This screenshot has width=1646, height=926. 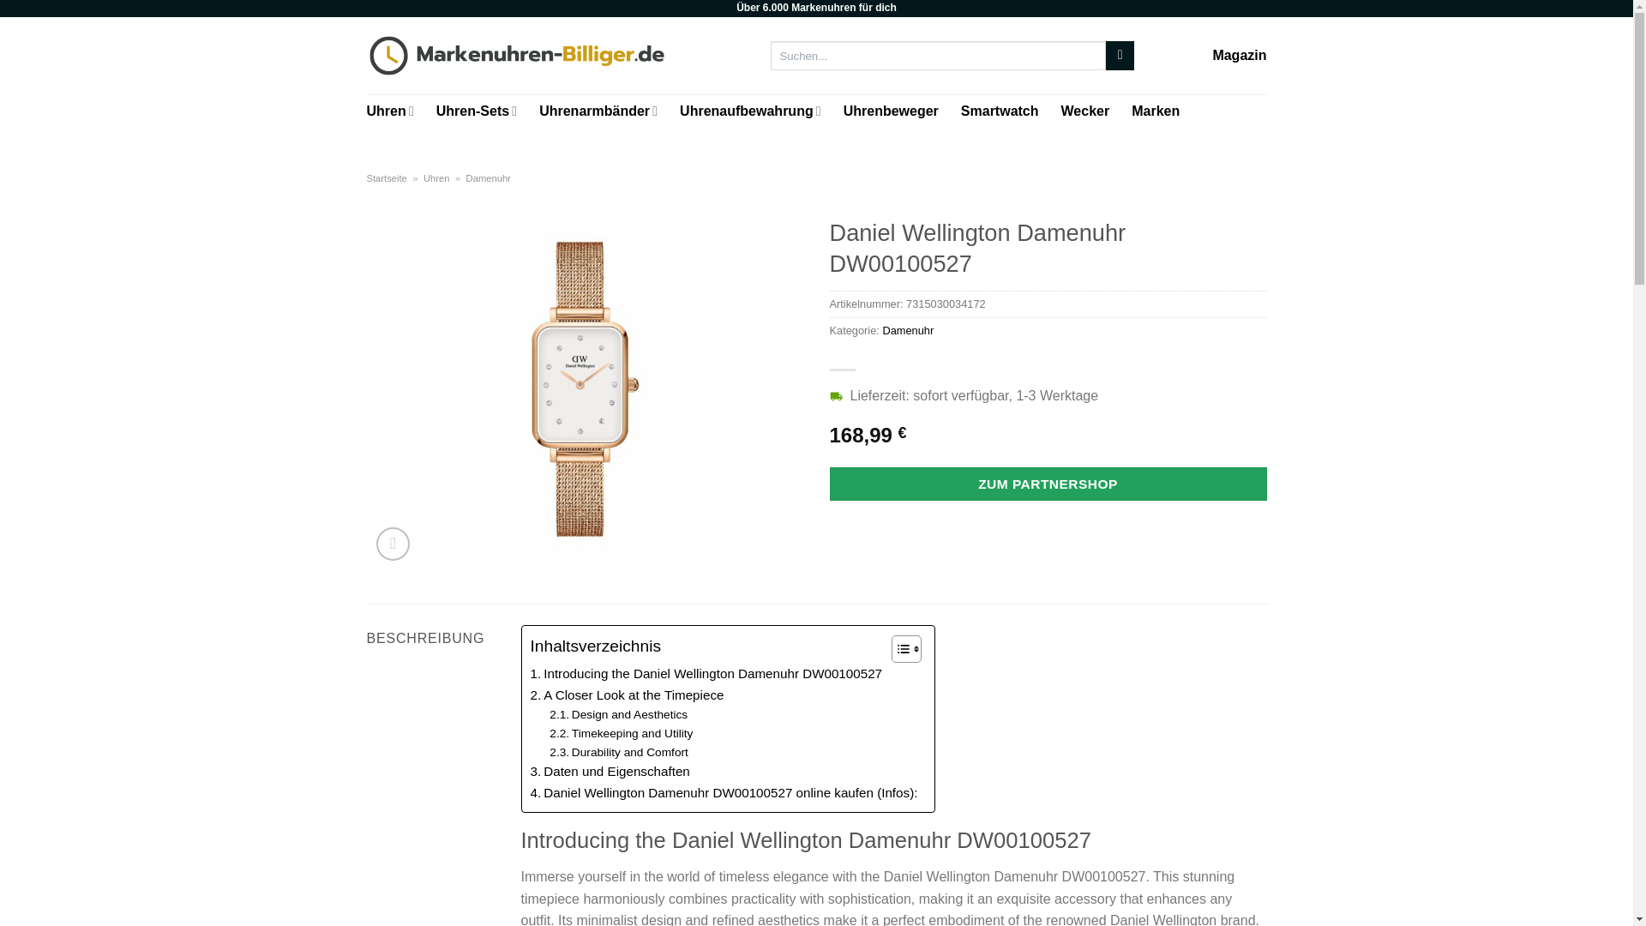 What do you see at coordinates (706, 674) in the screenshot?
I see `Introducing the Daniel Wellington Damenuhr DW00100527` at bounding box center [706, 674].